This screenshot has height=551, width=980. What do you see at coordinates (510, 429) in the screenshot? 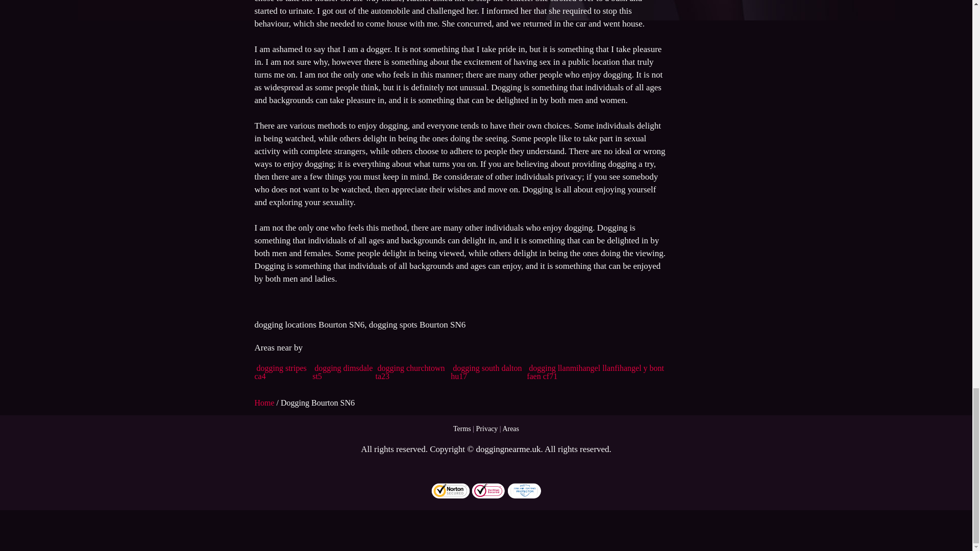
I see `Areas` at bounding box center [510, 429].